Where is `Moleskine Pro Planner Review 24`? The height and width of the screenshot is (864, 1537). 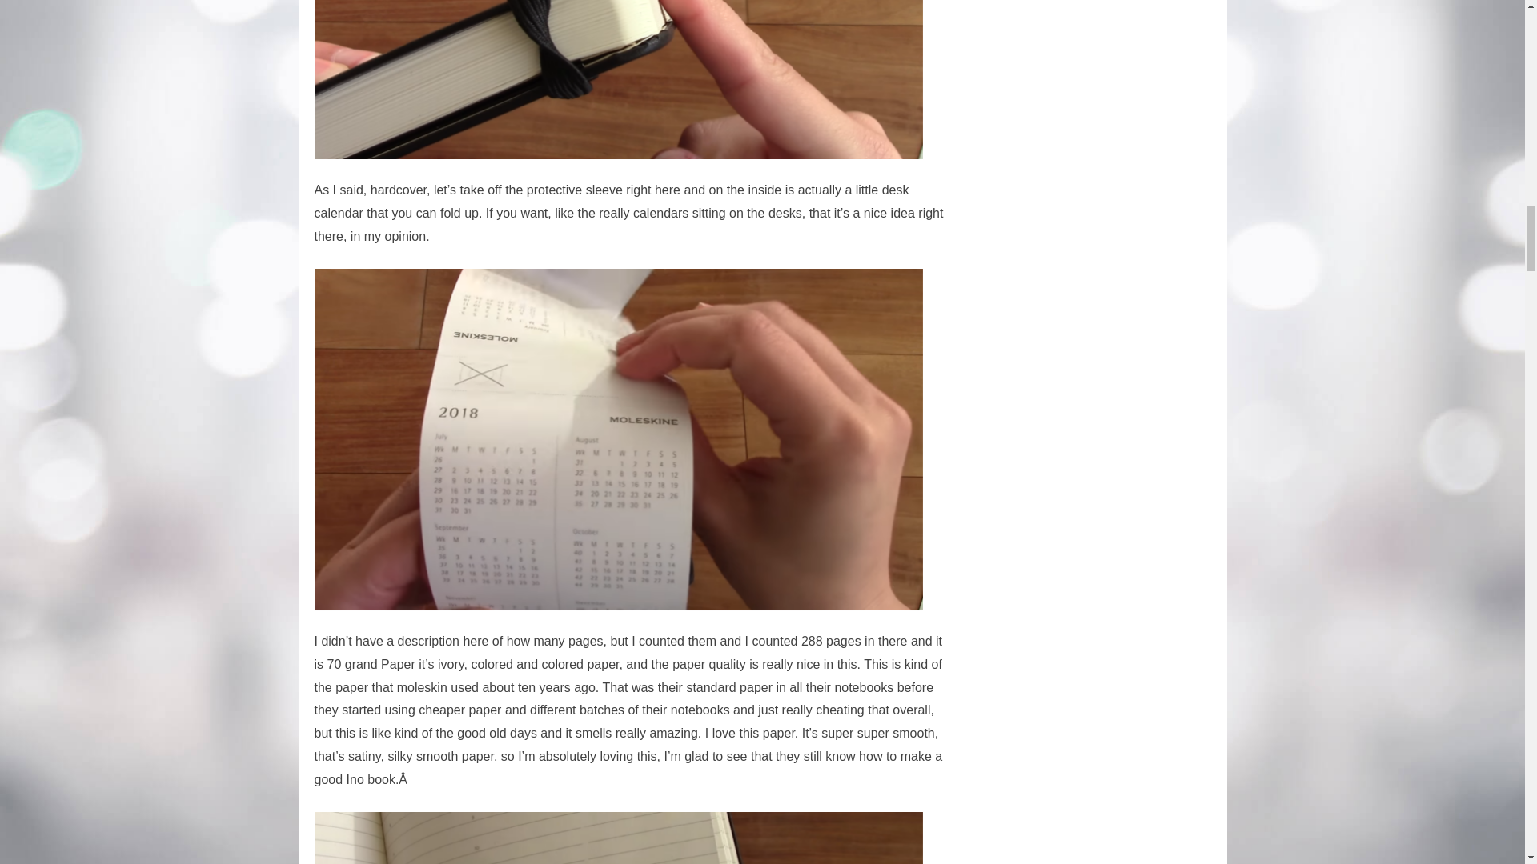 Moleskine Pro Planner Review 24 is located at coordinates (618, 838).